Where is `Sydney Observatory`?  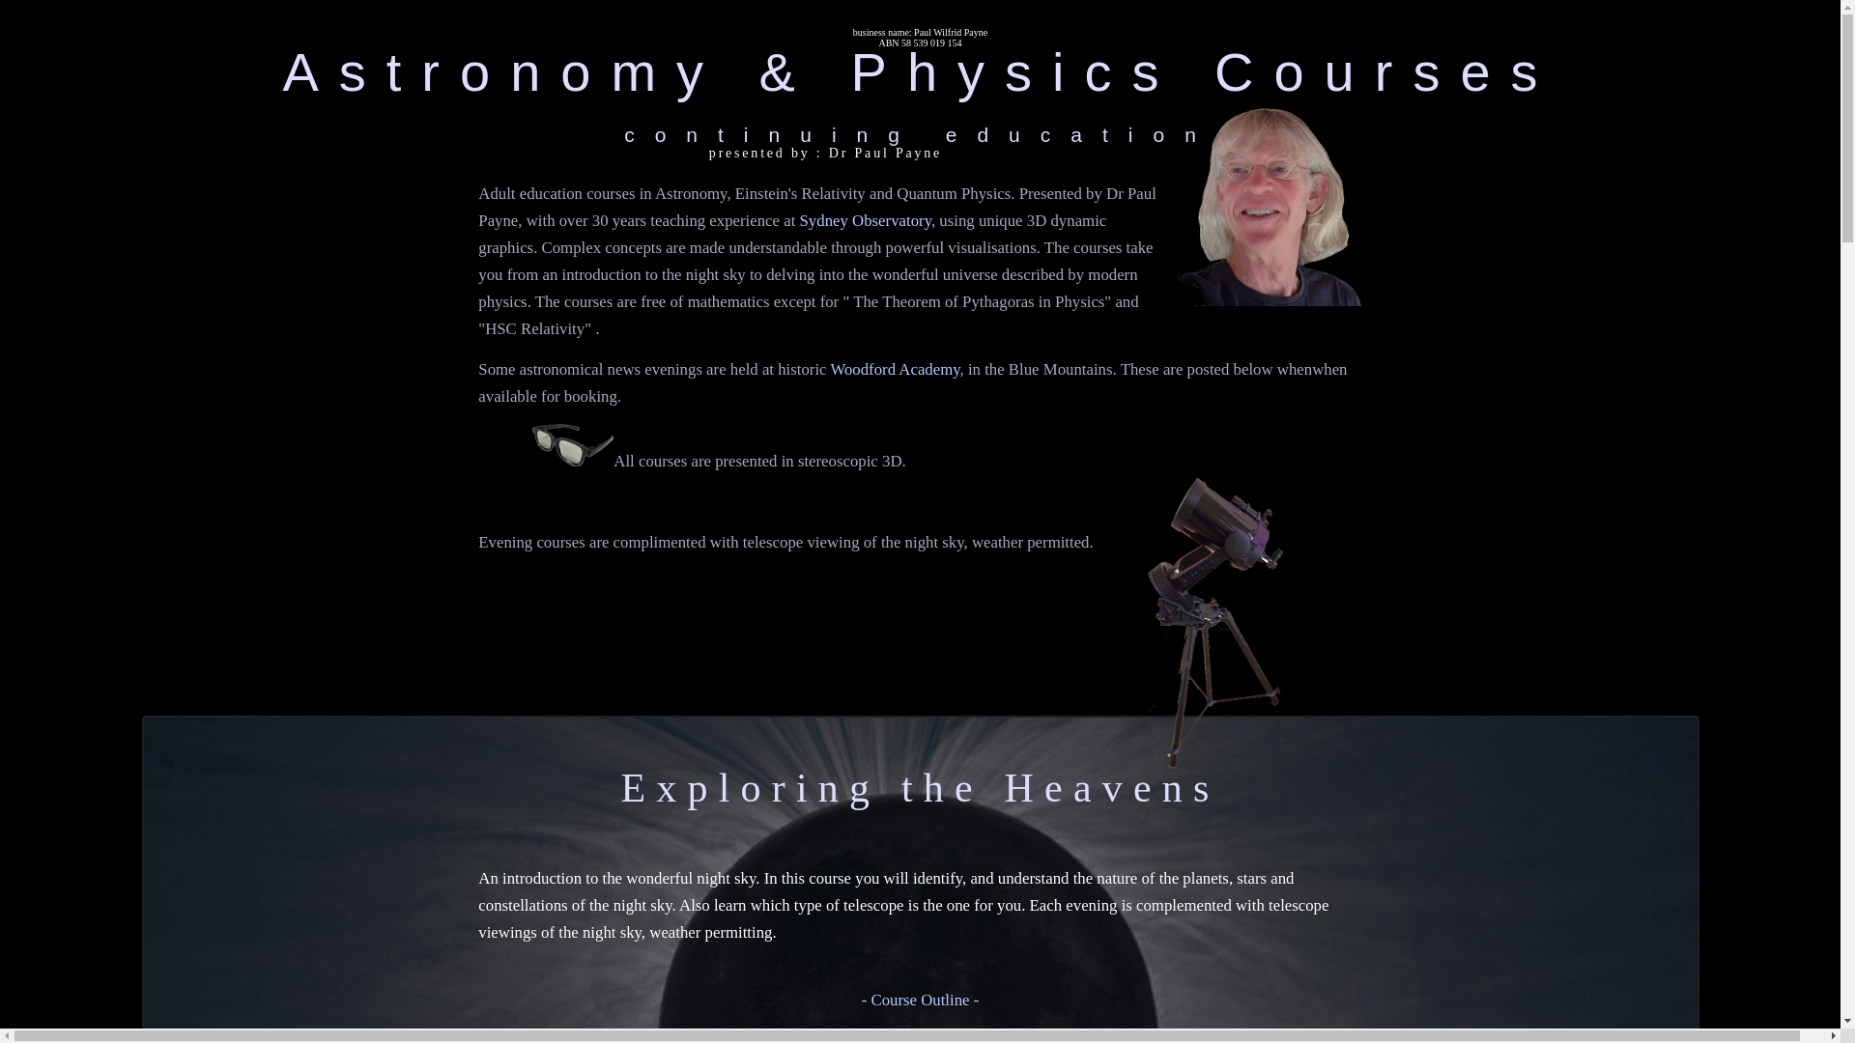
Sydney Observatory is located at coordinates (866, 220).